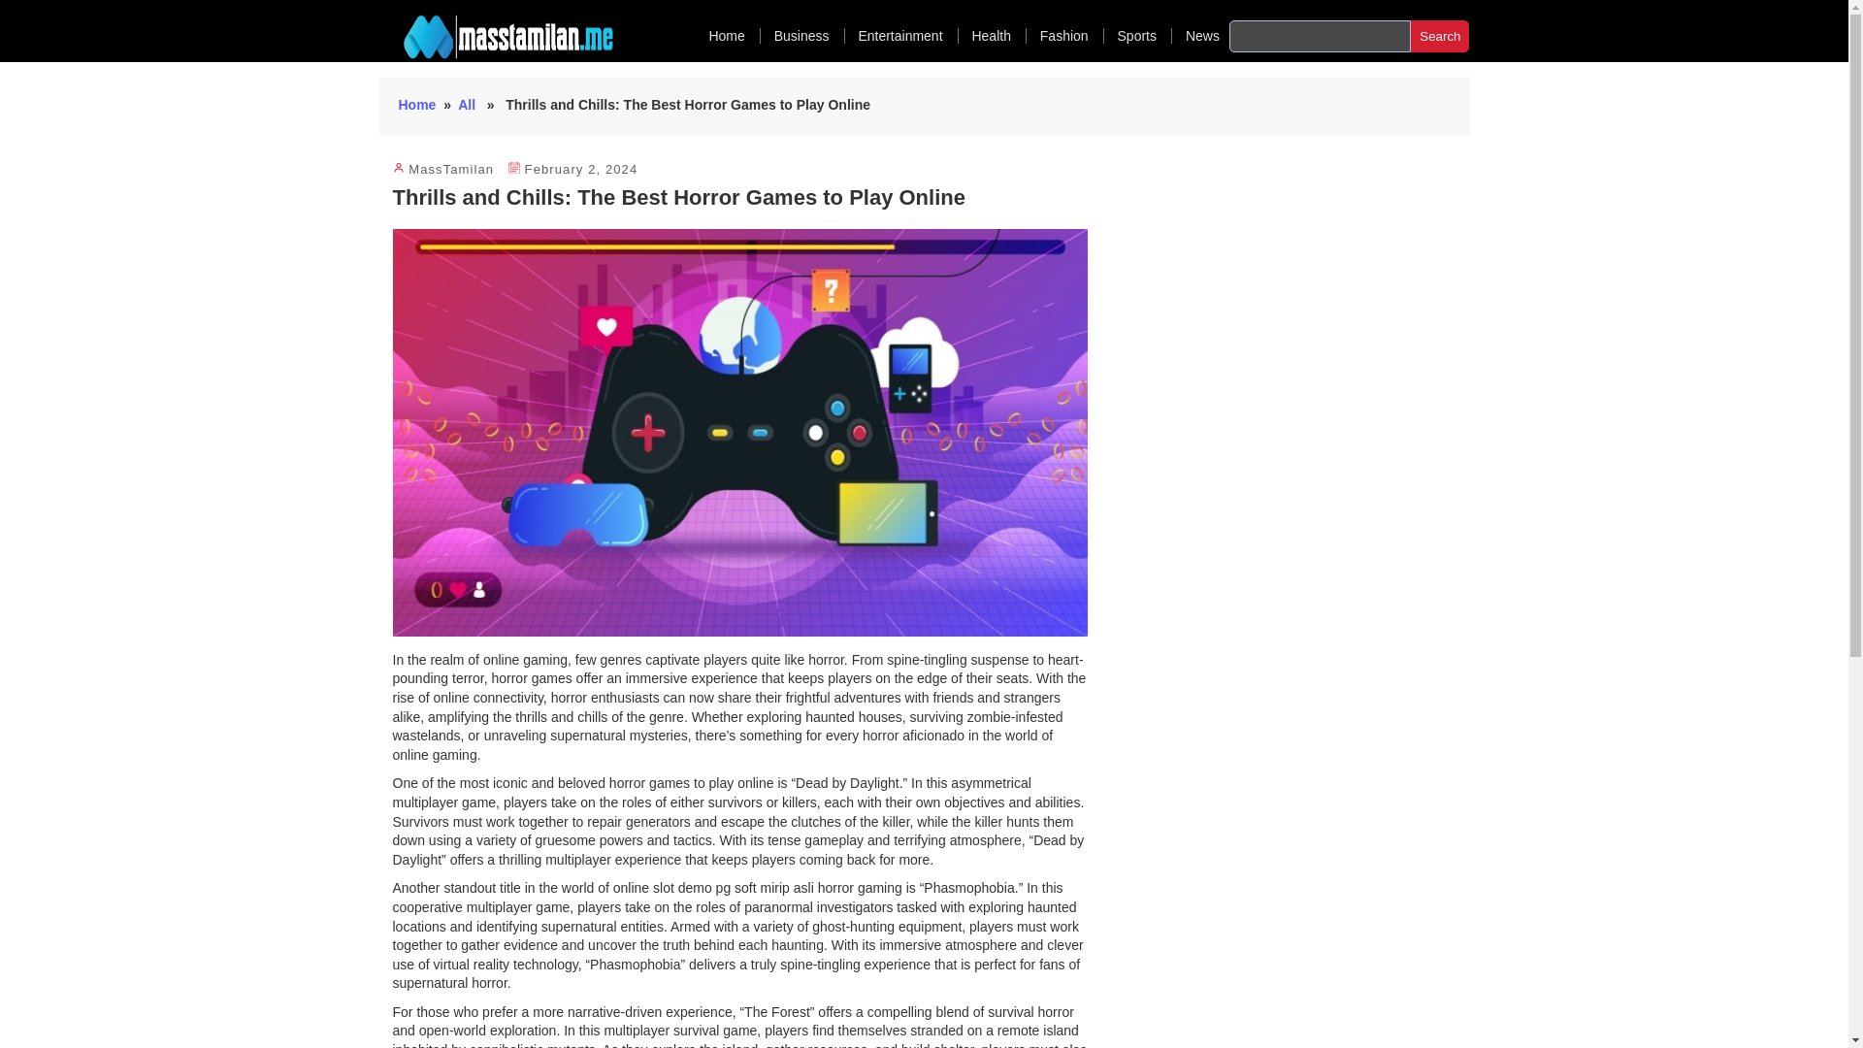 The width and height of the screenshot is (1863, 1048). I want to click on Sports, so click(1145, 36).